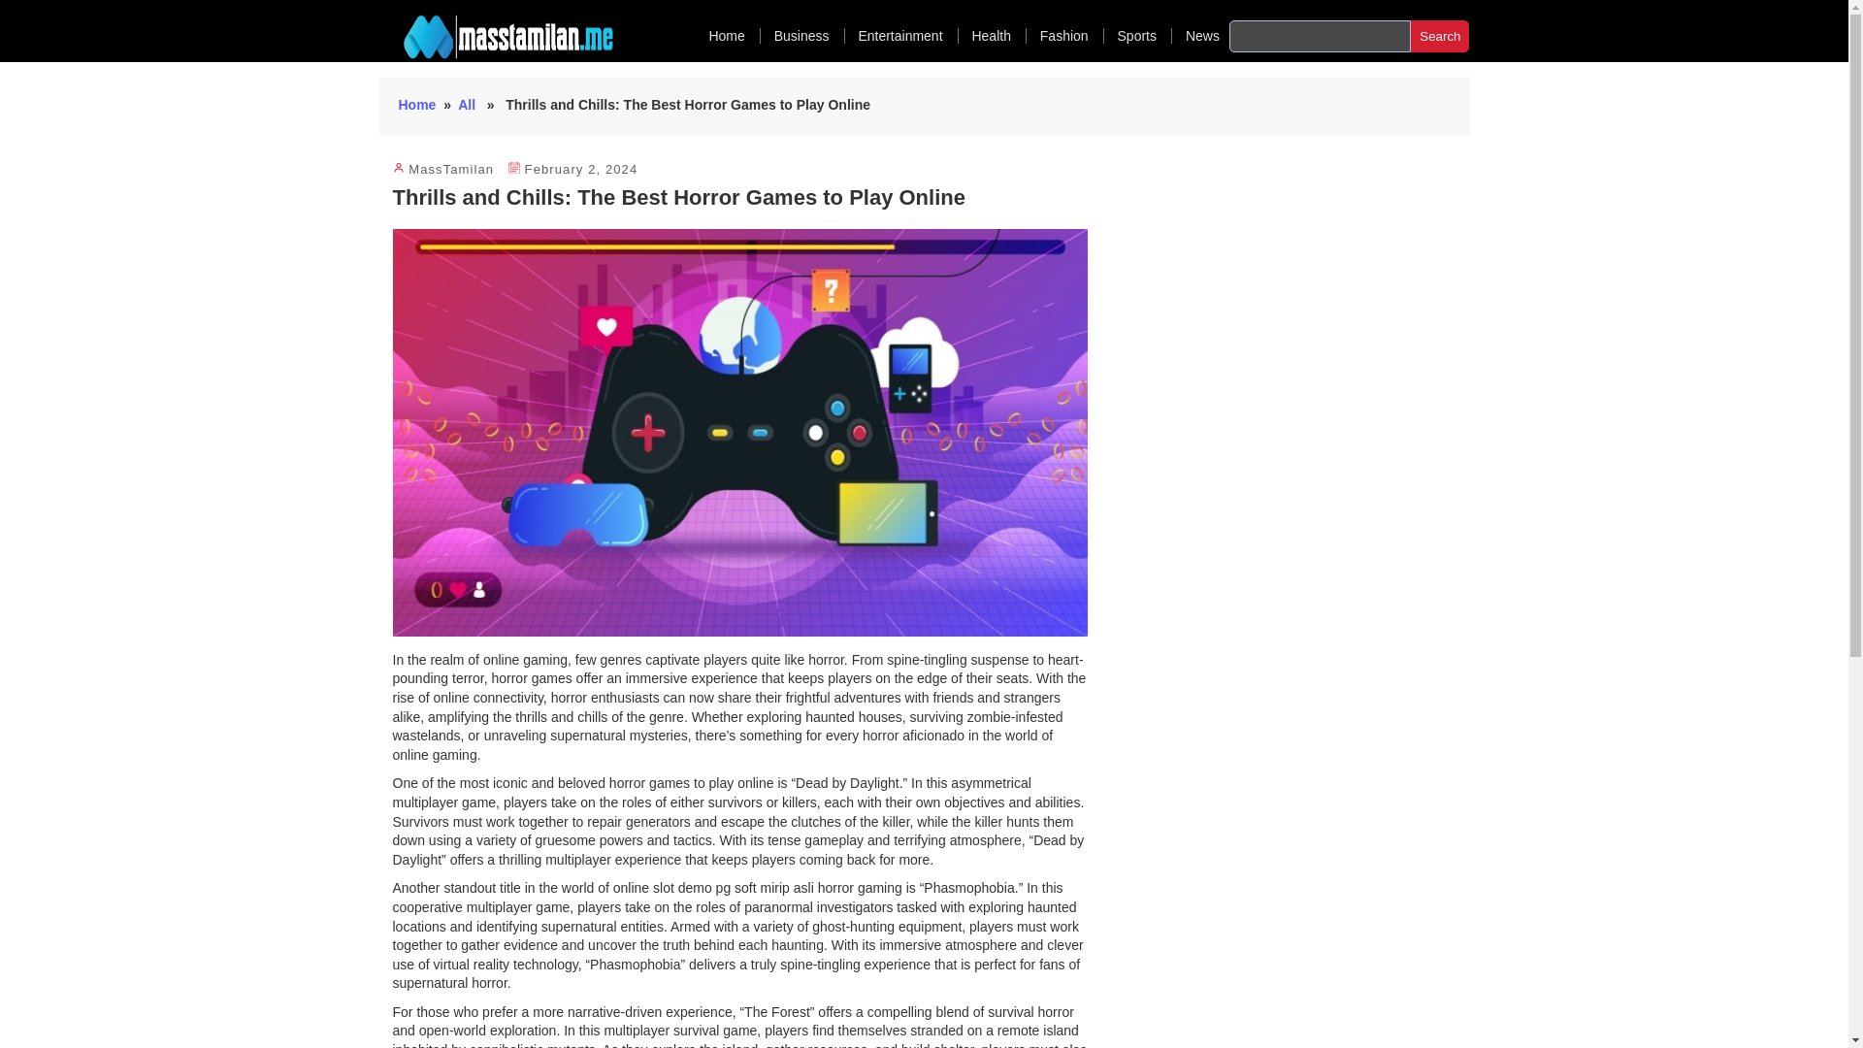 The width and height of the screenshot is (1863, 1048). I want to click on Sports, so click(1145, 36).